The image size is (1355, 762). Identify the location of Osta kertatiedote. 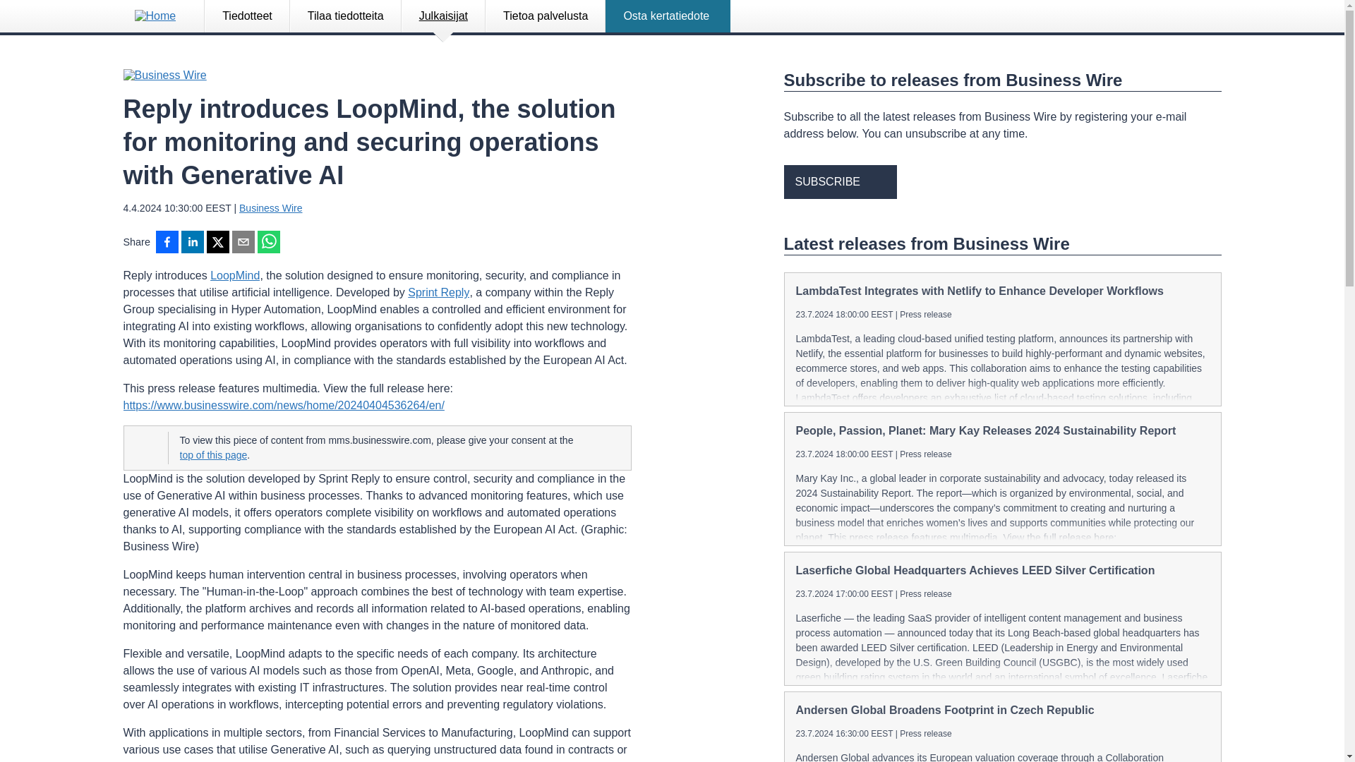
(668, 16).